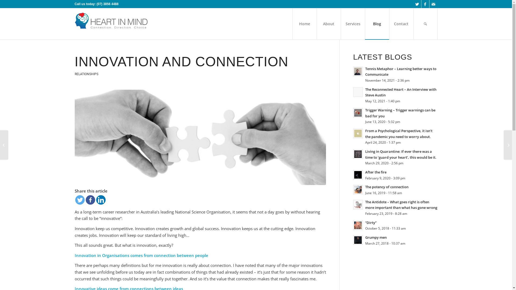  Describe the element at coordinates (417, 4) in the screenshot. I see `Twitter` at that location.